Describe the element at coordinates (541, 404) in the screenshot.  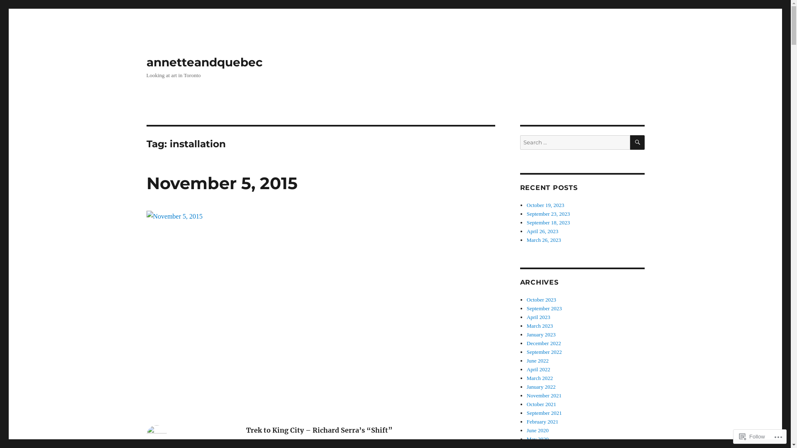
I see `October 2021` at that location.